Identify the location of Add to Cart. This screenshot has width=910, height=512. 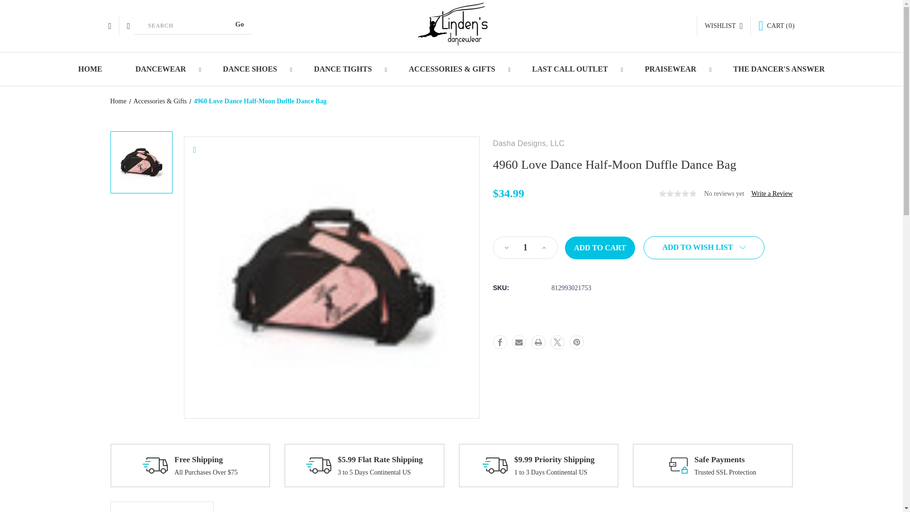
(600, 247).